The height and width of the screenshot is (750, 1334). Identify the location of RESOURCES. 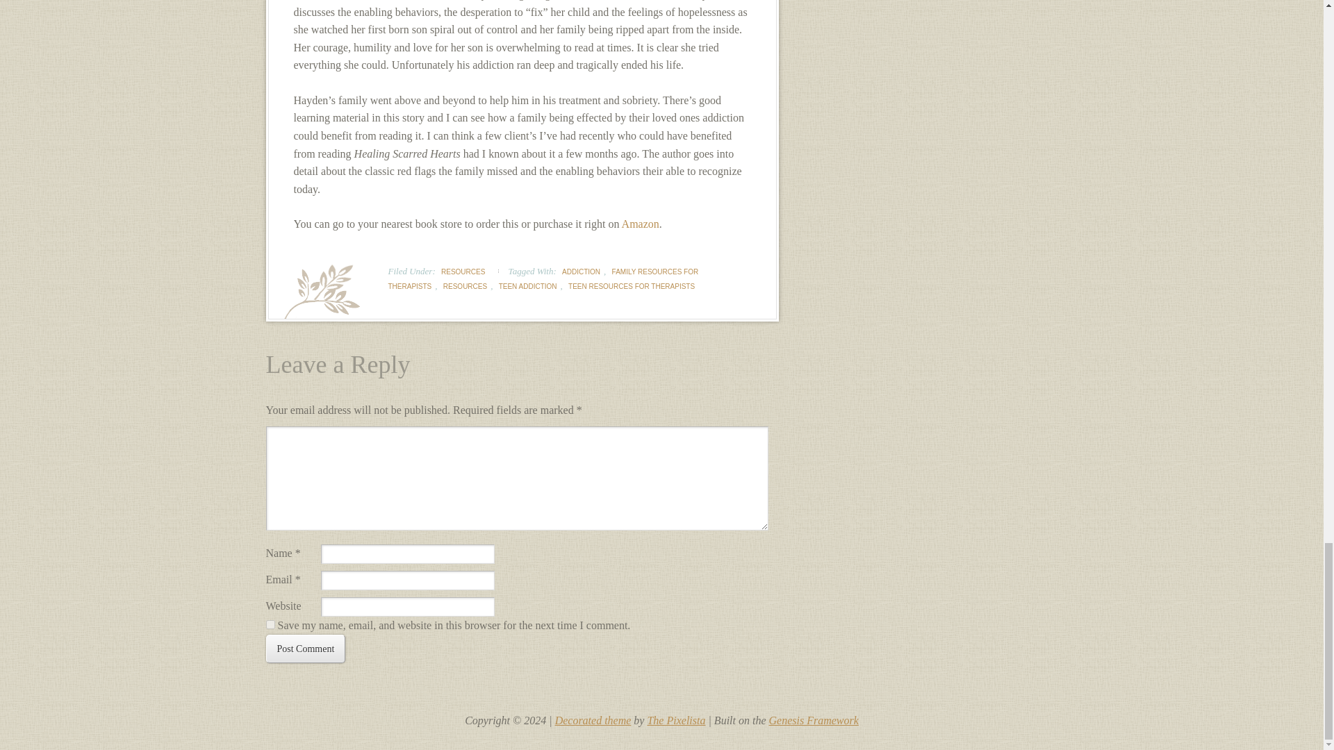
(466, 286).